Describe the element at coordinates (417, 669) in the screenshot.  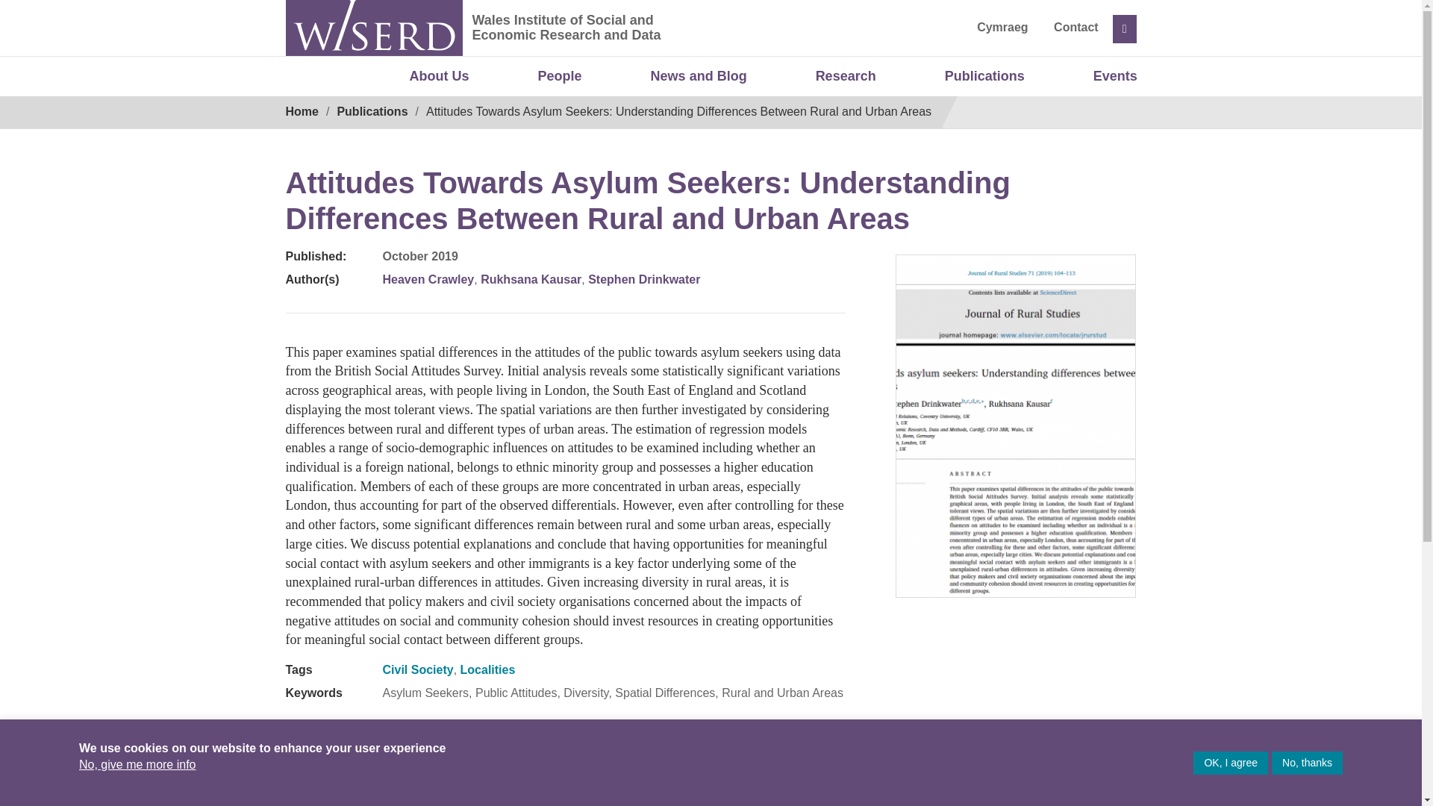
I see `Civil Society` at that location.